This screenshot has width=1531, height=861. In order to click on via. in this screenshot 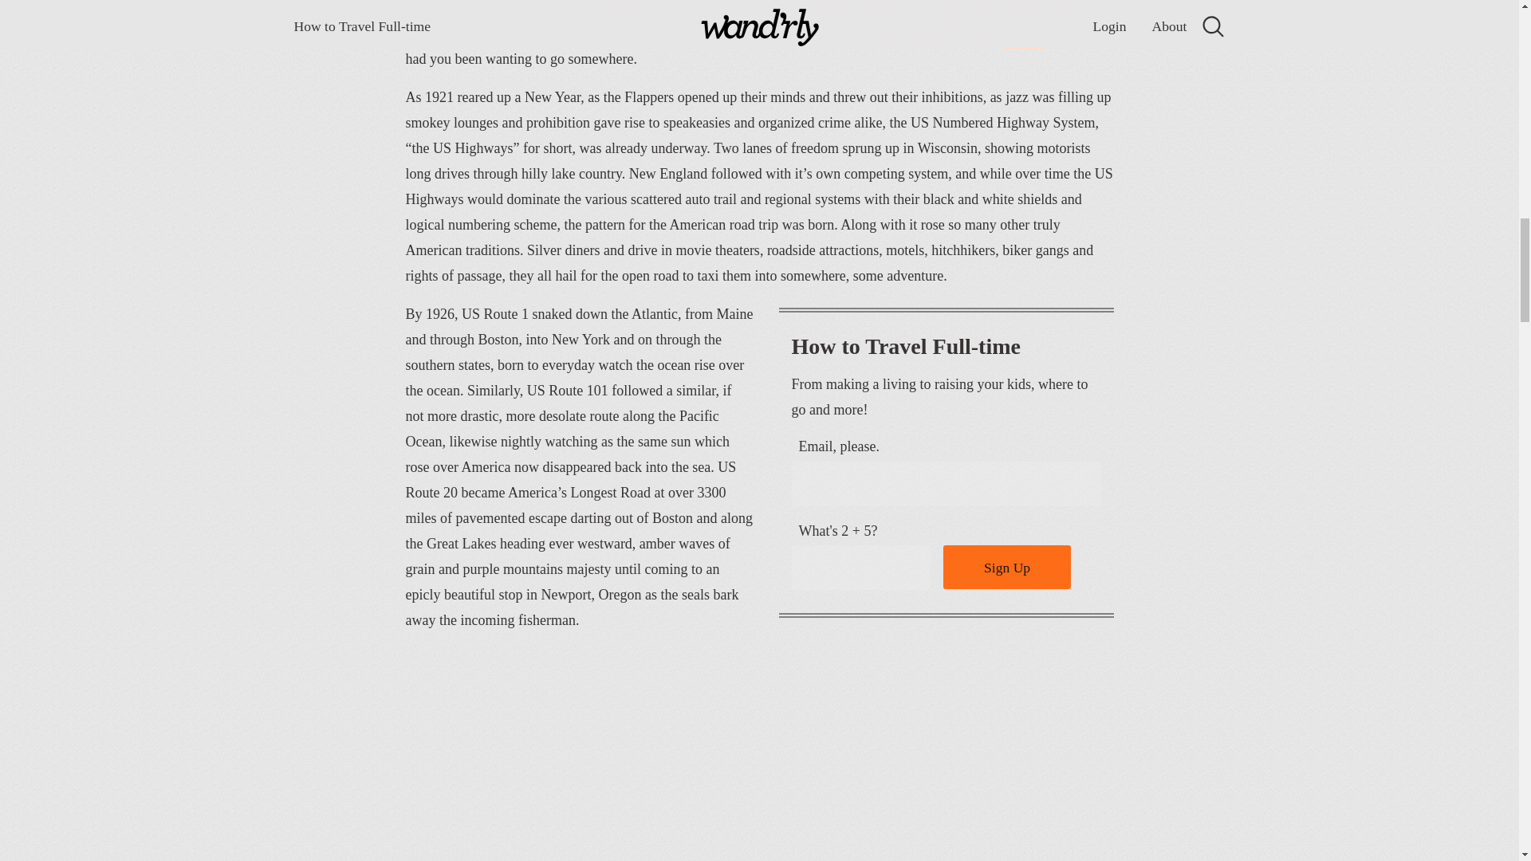, I will do `click(1023, 33)`.